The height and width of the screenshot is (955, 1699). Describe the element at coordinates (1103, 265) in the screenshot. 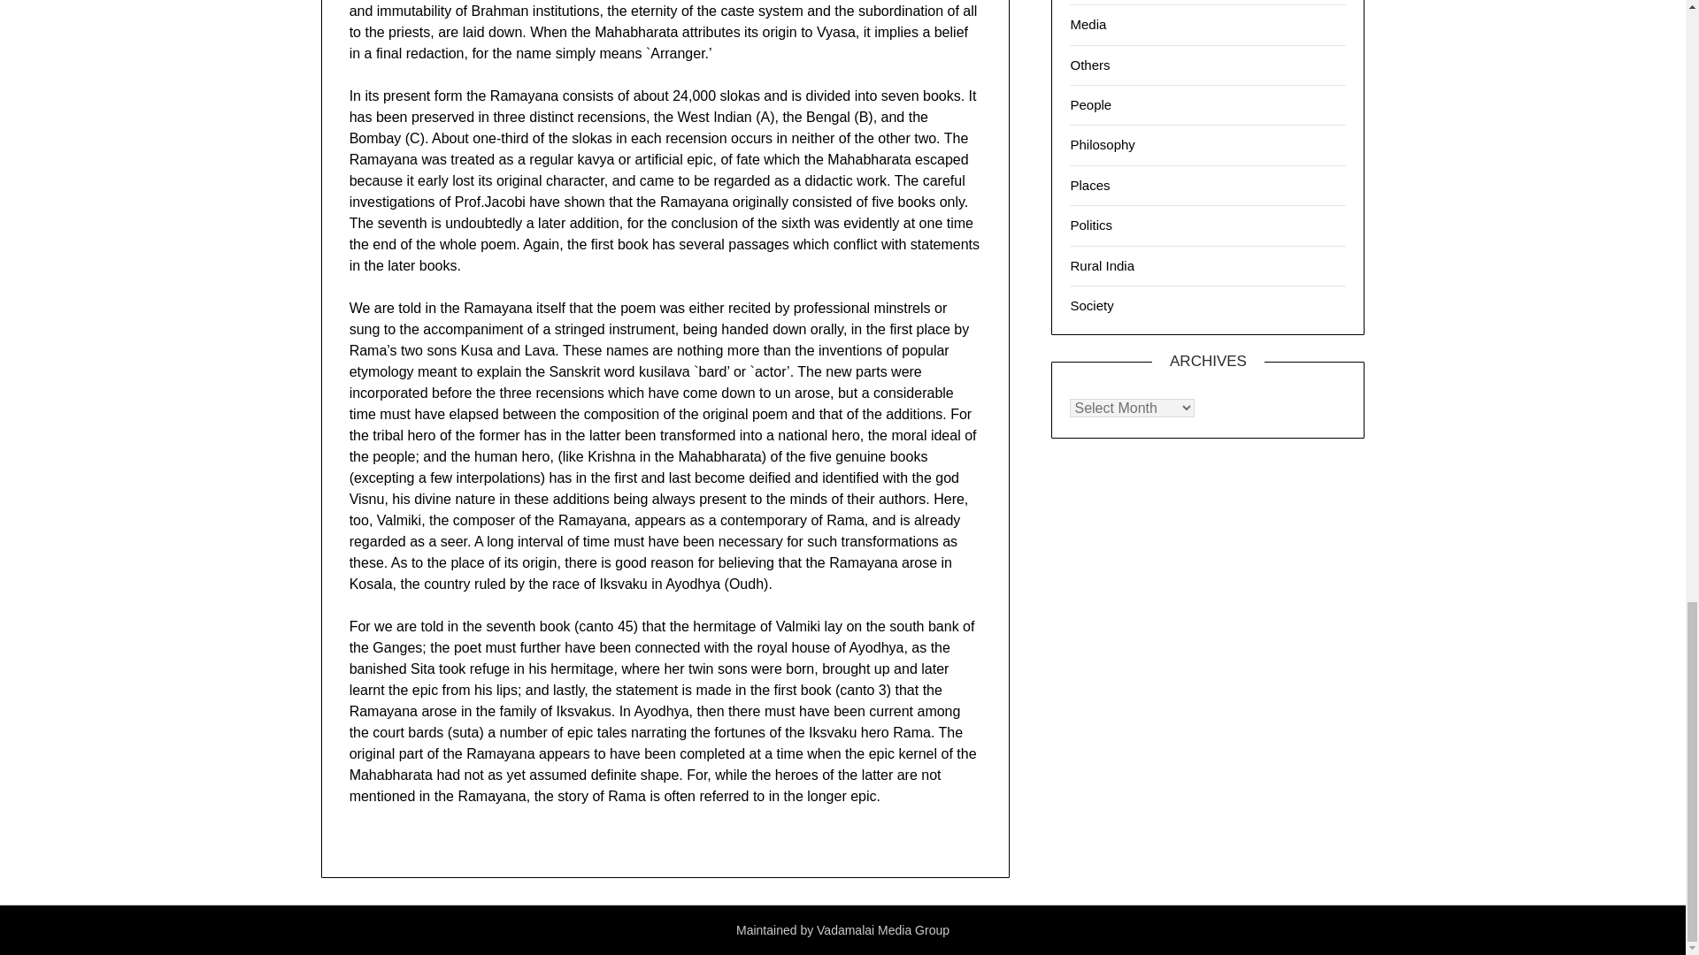

I see `Rural India` at that location.